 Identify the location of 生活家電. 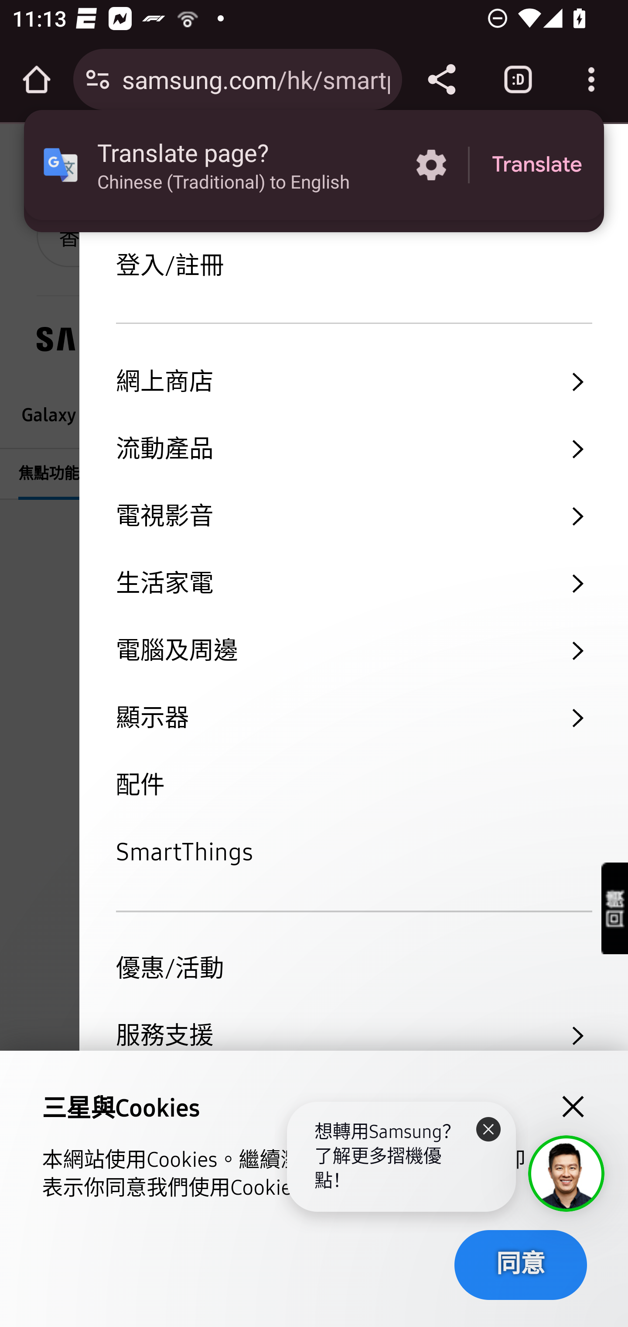
(353, 583).